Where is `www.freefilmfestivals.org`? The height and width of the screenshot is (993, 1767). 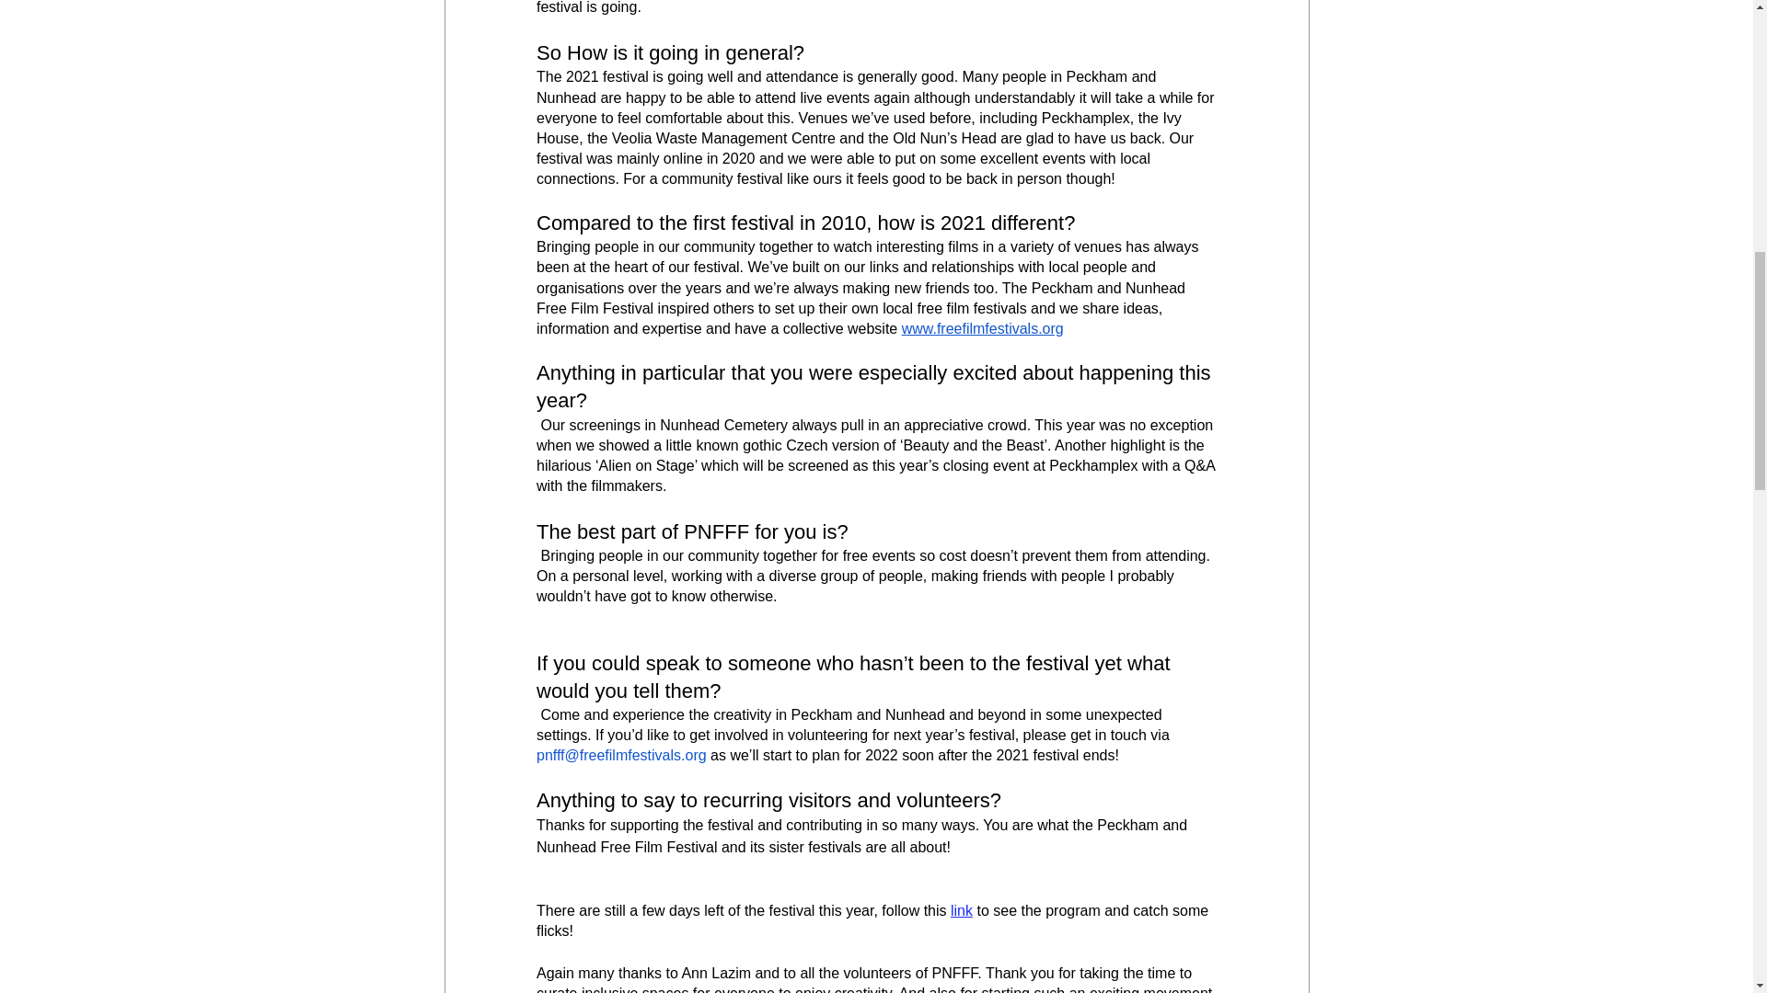 www.freefilmfestivals.org is located at coordinates (982, 328).